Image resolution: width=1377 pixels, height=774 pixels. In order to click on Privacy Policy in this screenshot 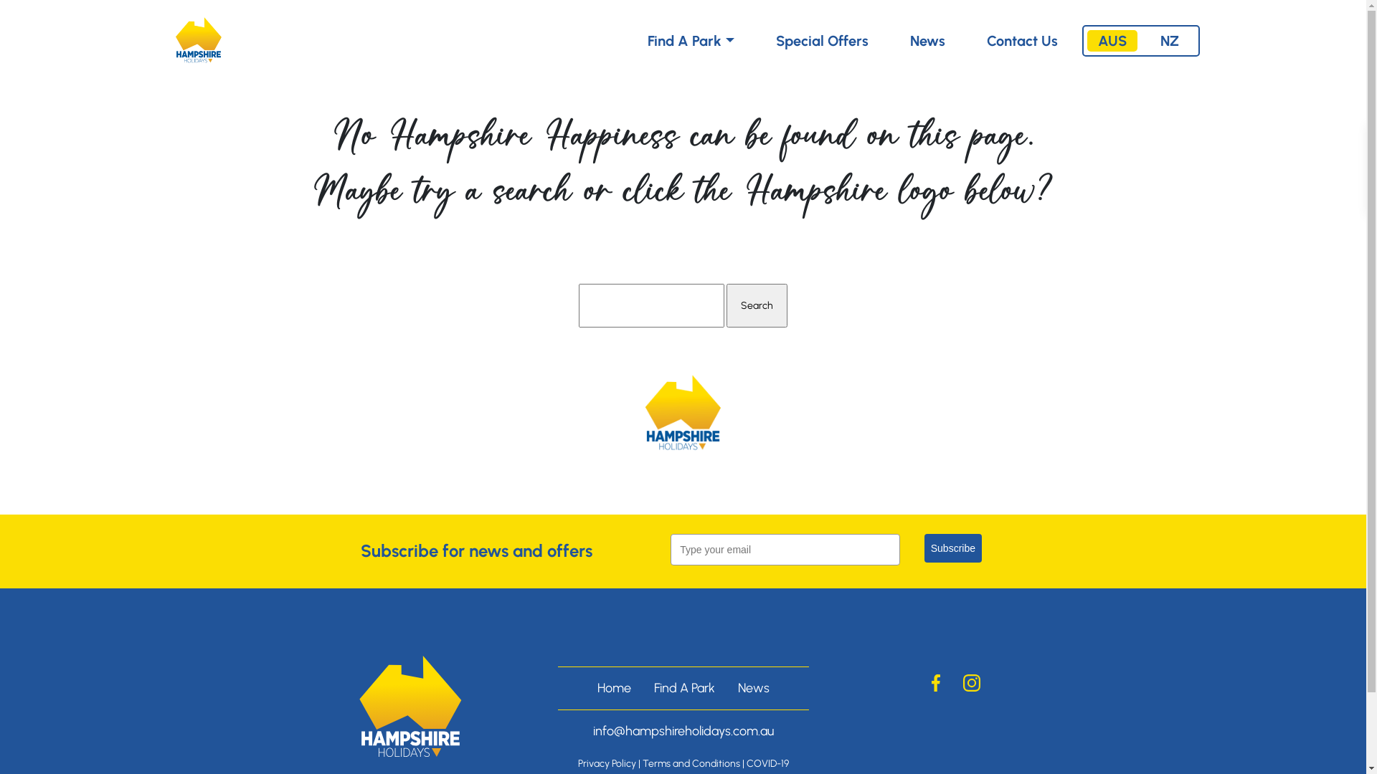, I will do `click(607, 764)`.